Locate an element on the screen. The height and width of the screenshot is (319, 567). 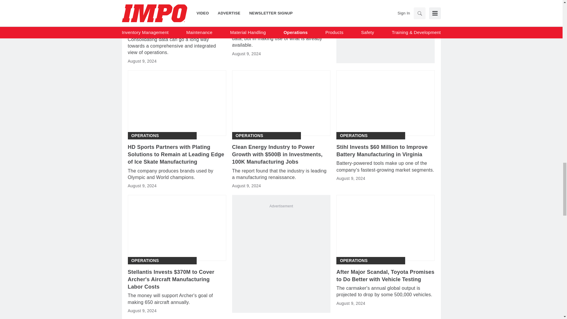
Operations is located at coordinates (250, 12).